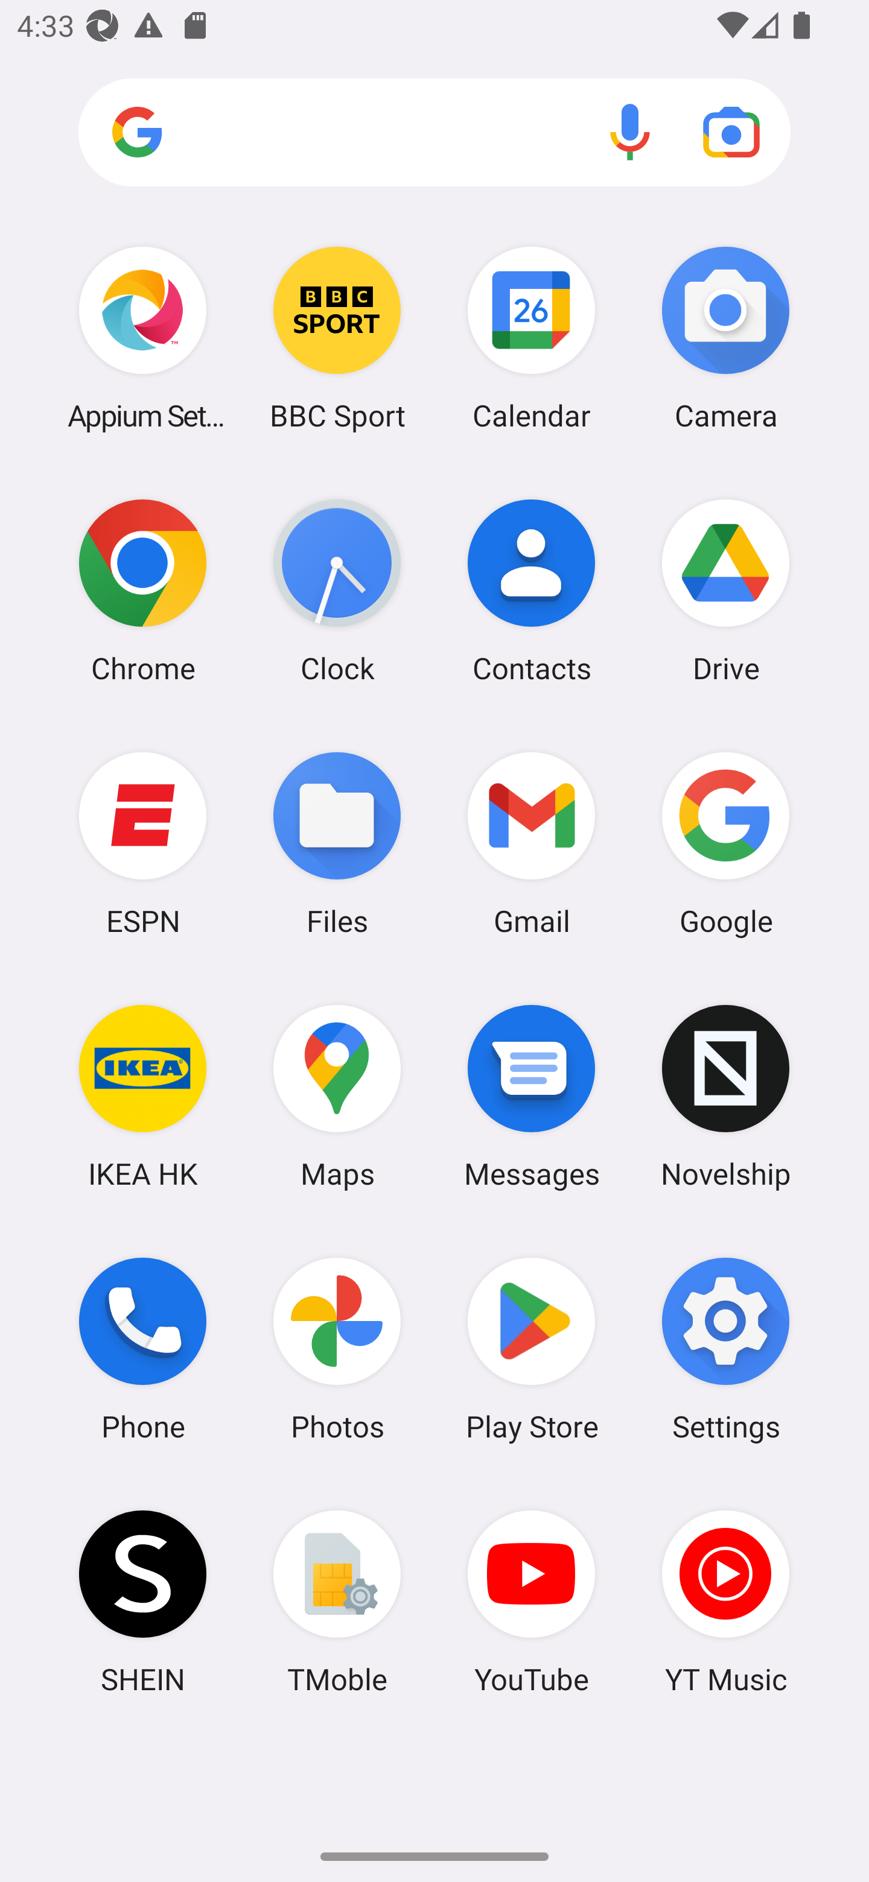  I want to click on Settings, so click(725, 1349).